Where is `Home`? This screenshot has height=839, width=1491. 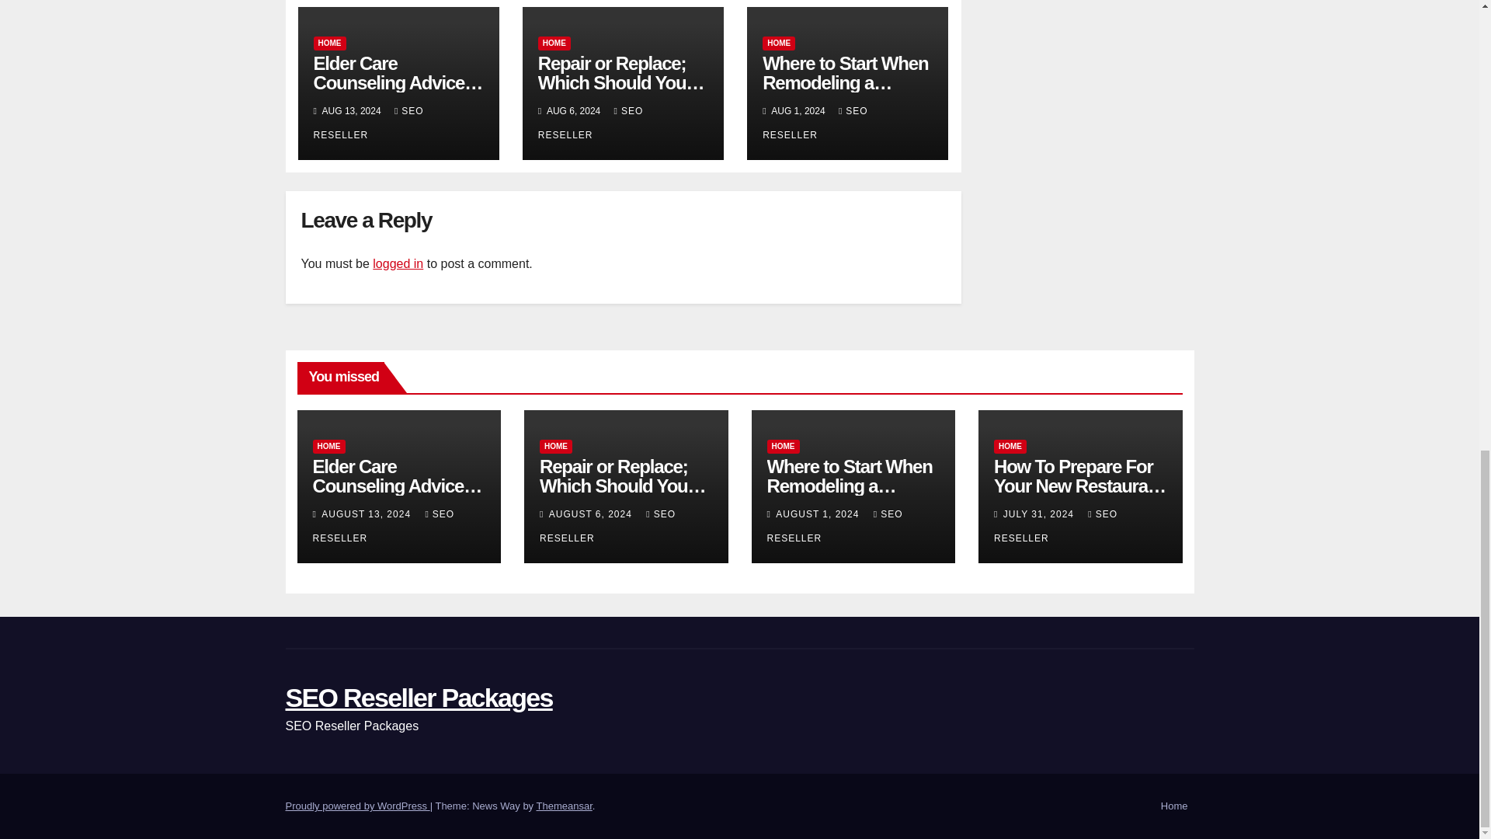 Home is located at coordinates (1174, 806).